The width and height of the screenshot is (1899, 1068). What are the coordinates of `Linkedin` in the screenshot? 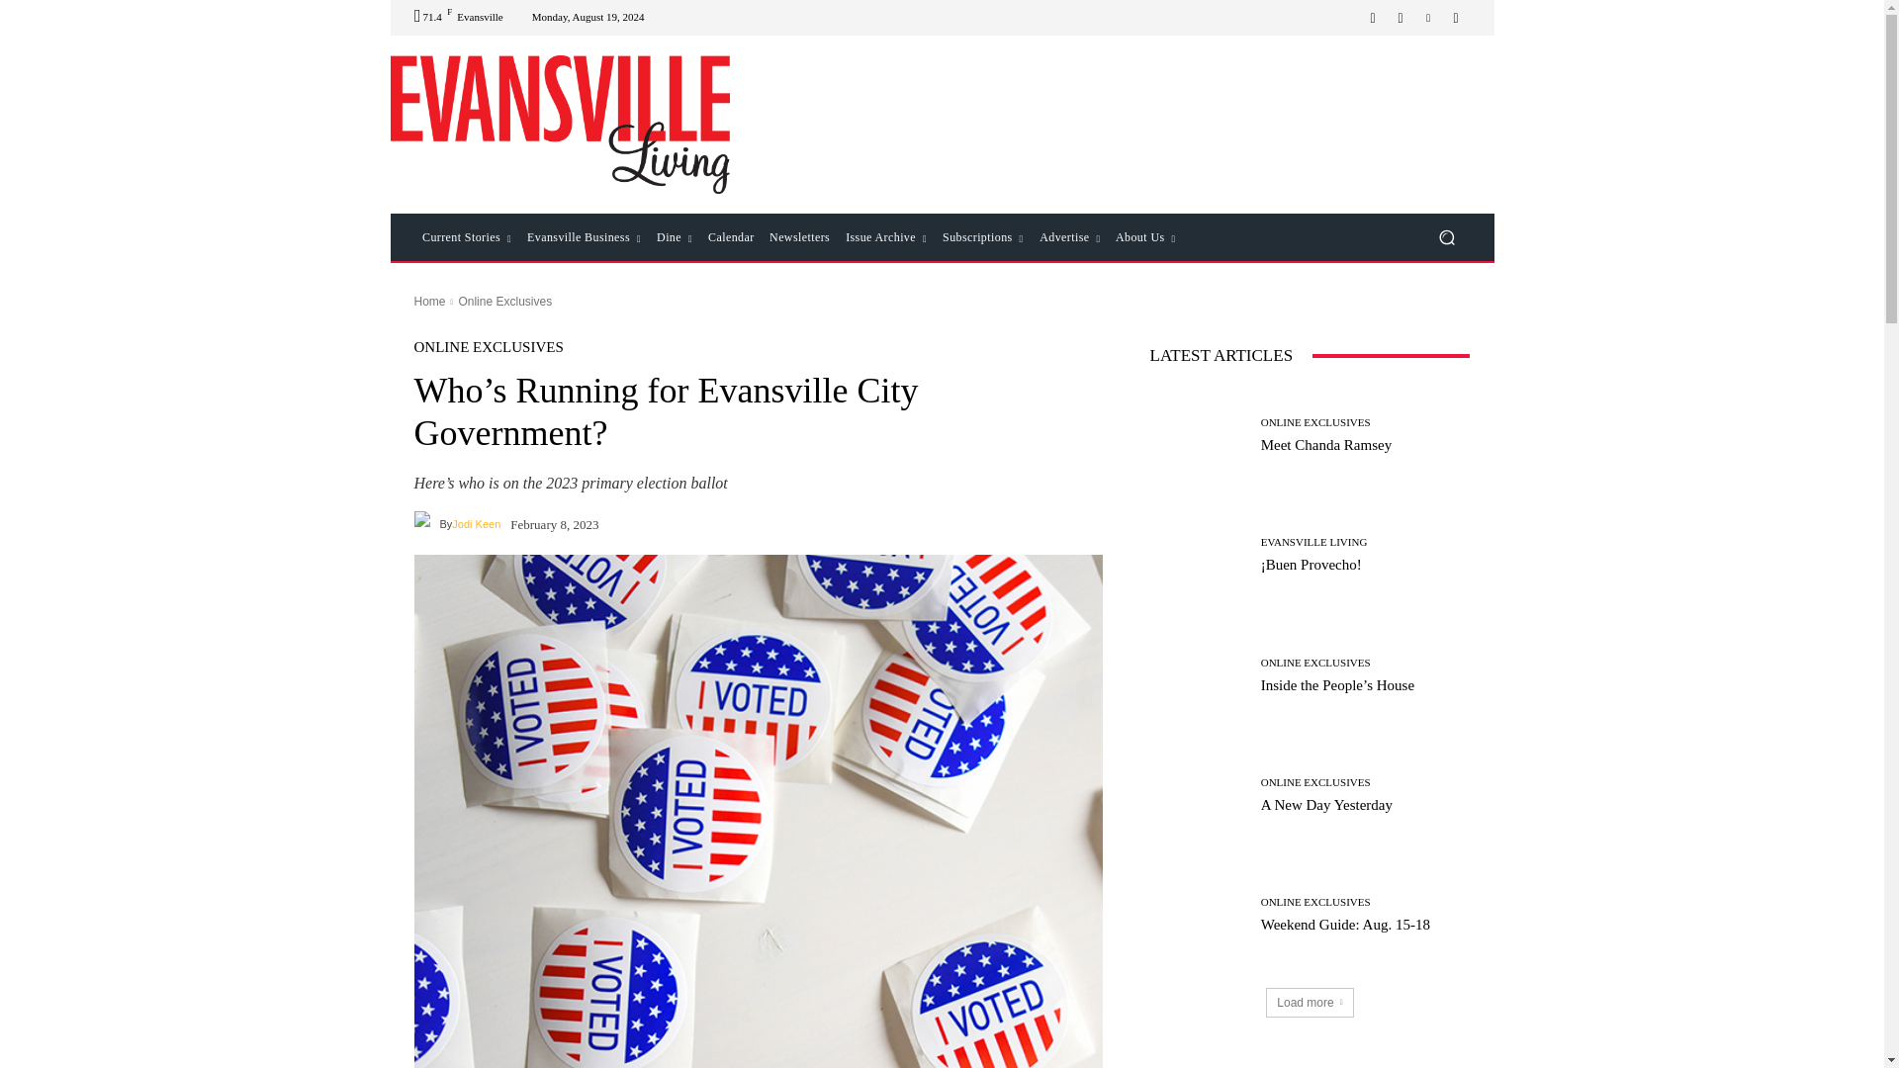 It's located at (1428, 18).